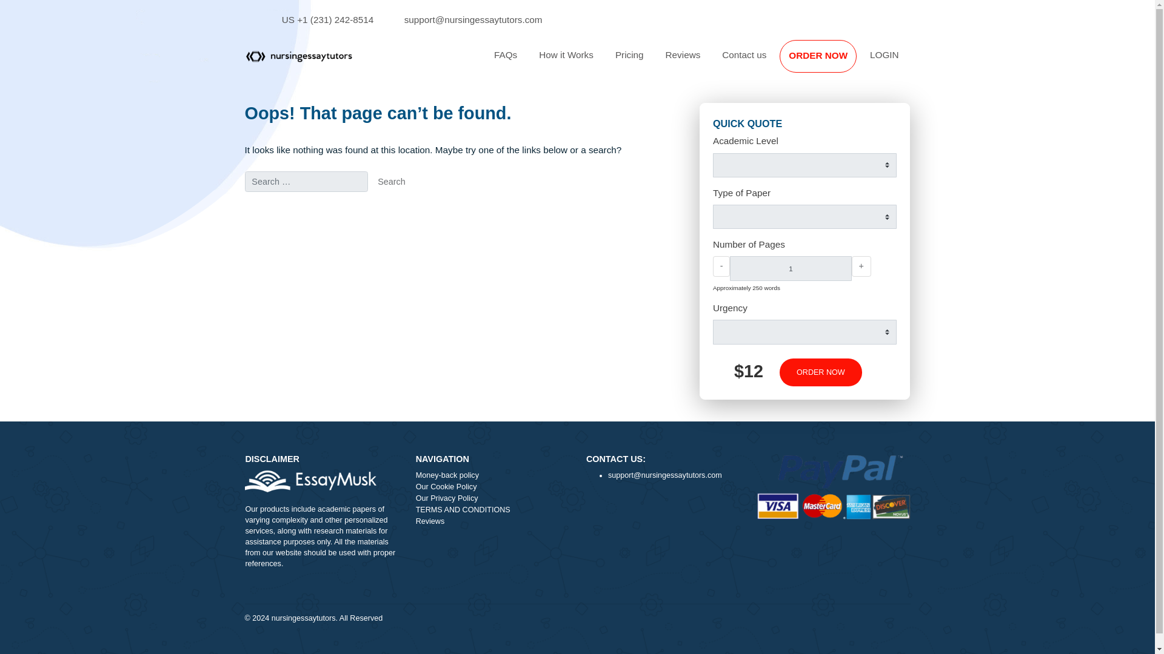 The width and height of the screenshot is (1164, 654). Describe the element at coordinates (758, 61) in the screenshot. I see `Reviews` at that location.